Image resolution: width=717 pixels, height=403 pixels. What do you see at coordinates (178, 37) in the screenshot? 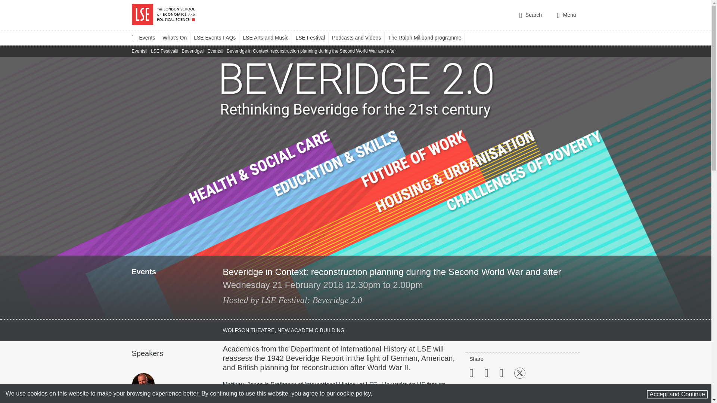
I see `What's on` at bounding box center [178, 37].